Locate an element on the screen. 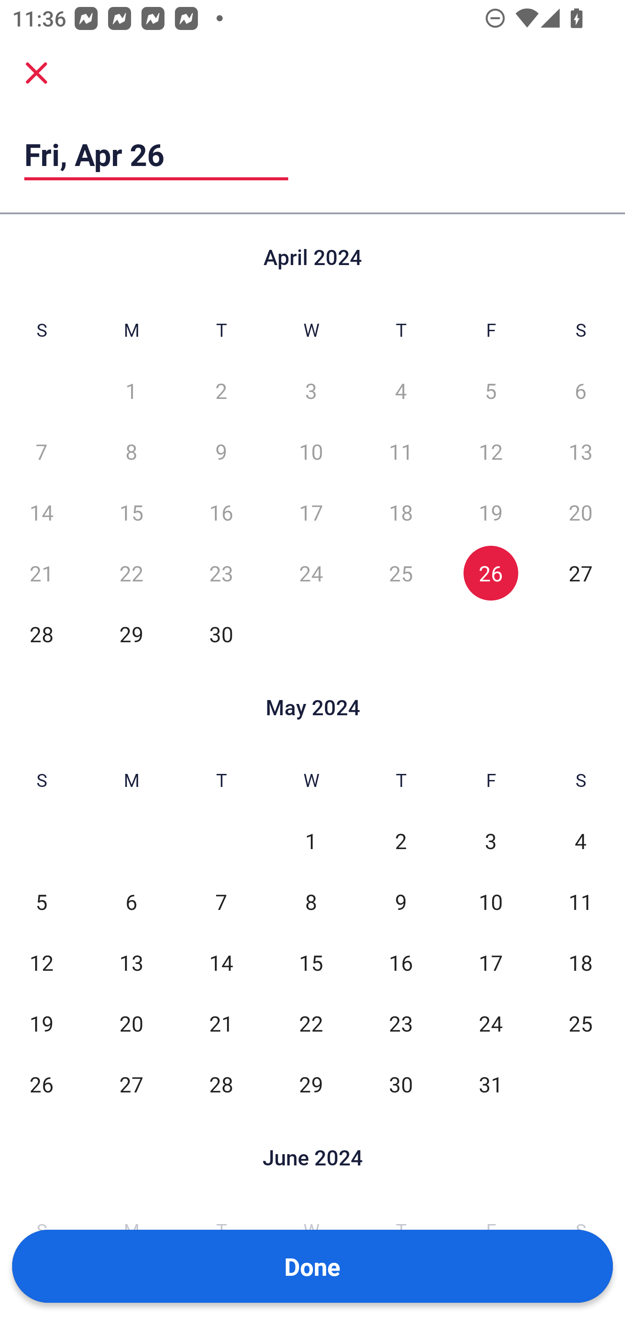 The image size is (625, 1321). 22 Mon, Apr 22, Not Selected is located at coordinates (131, 573).